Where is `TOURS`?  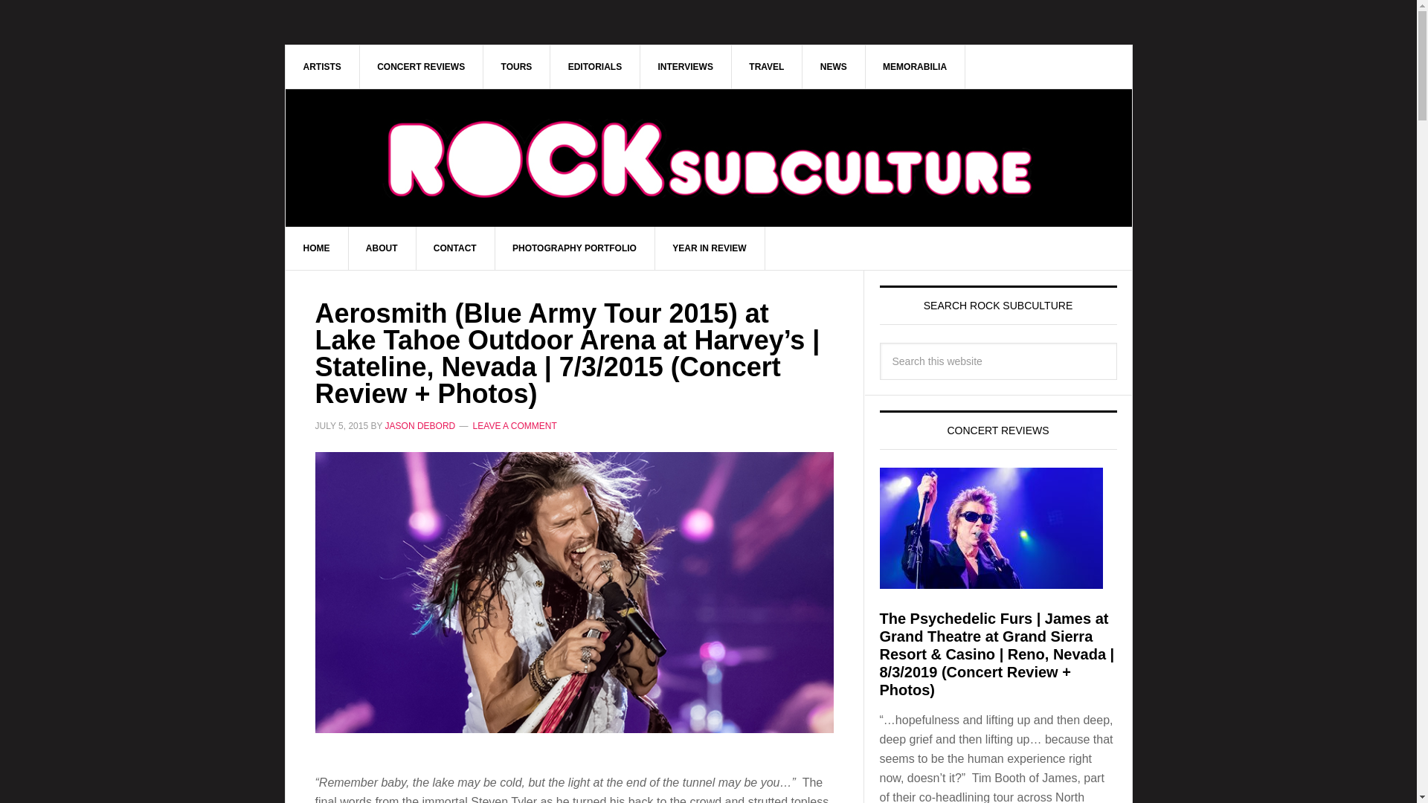
TOURS is located at coordinates (518, 66).